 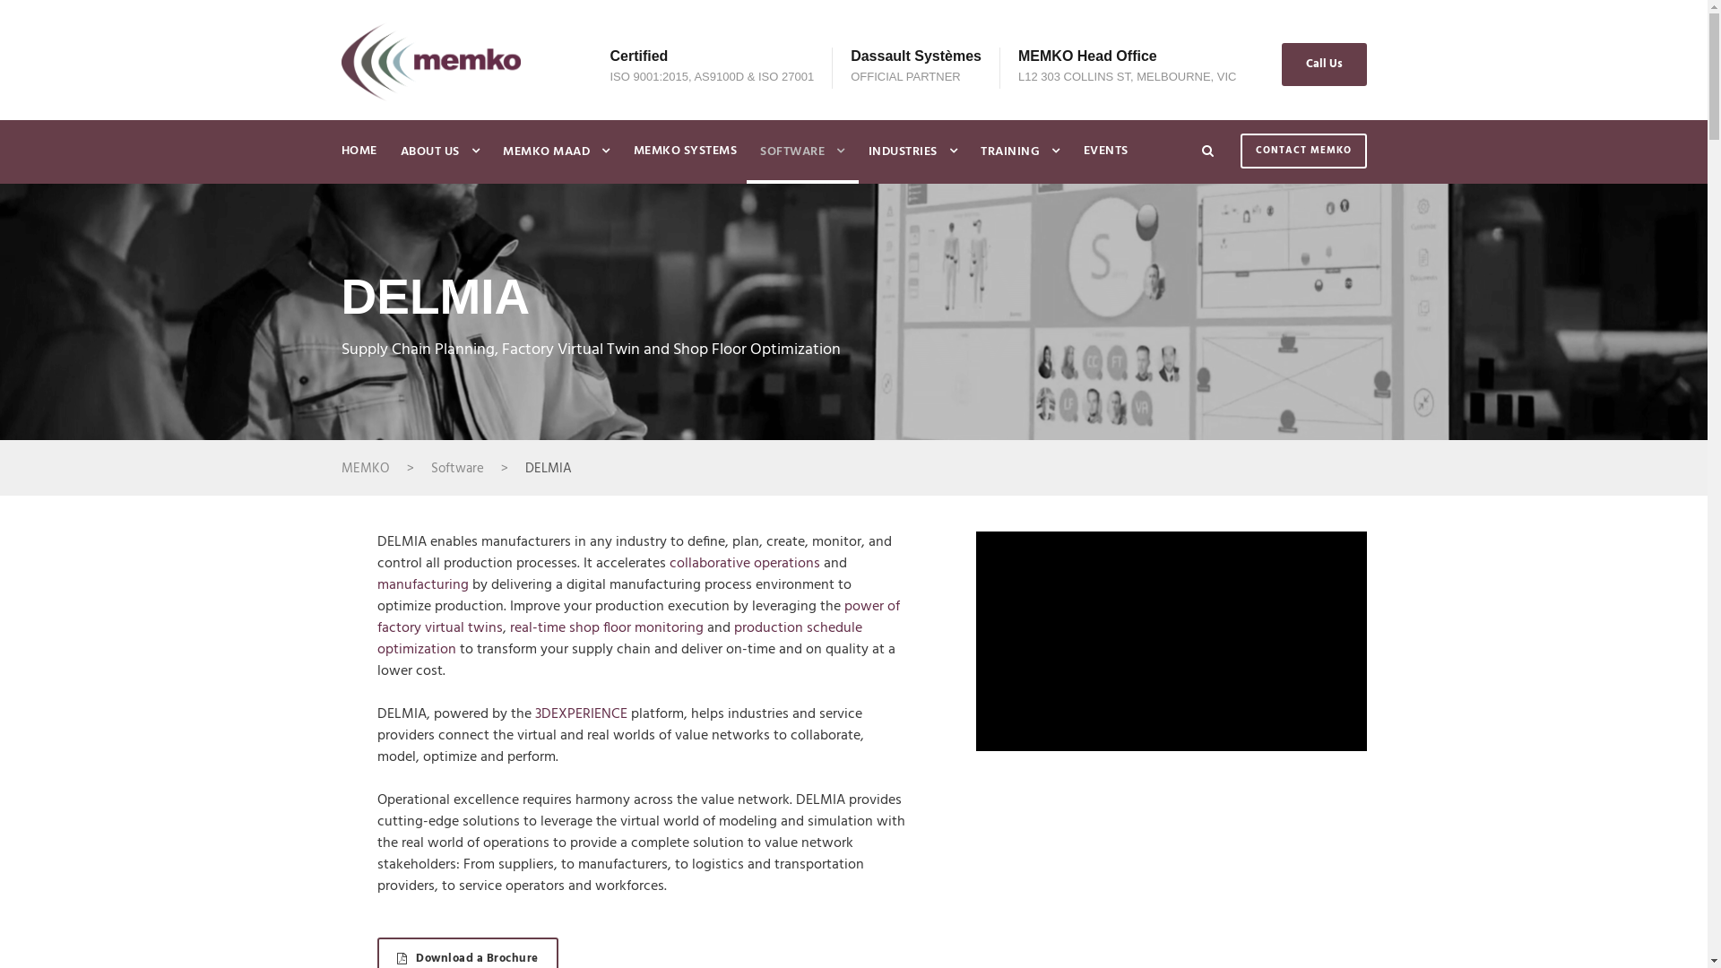 I want to click on SOFTWARE, so click(x=803, y=162).